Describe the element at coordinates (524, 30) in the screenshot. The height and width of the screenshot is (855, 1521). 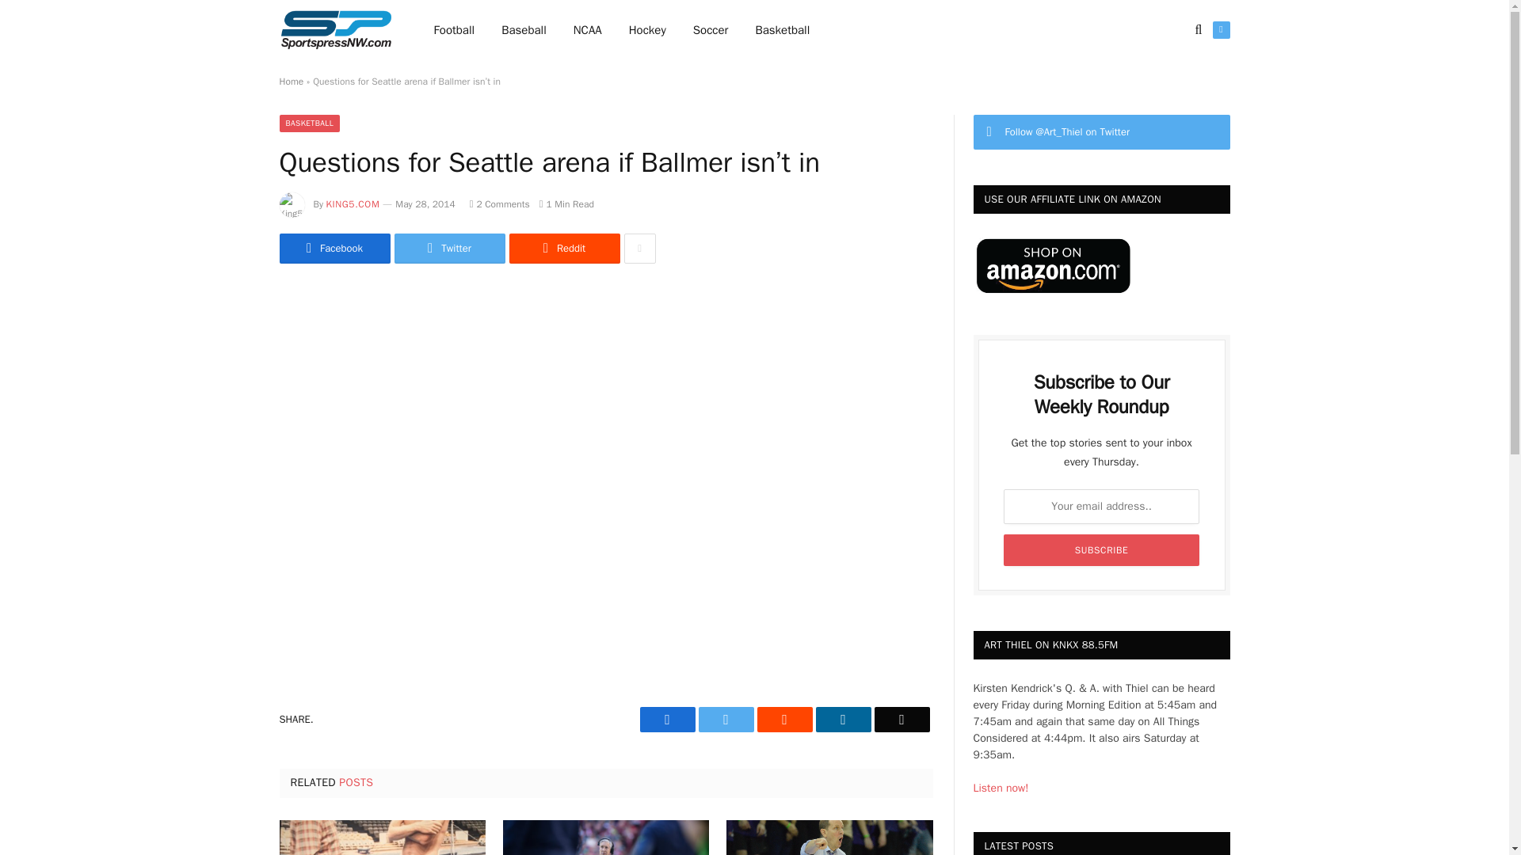
I see `Baseball` at that location.